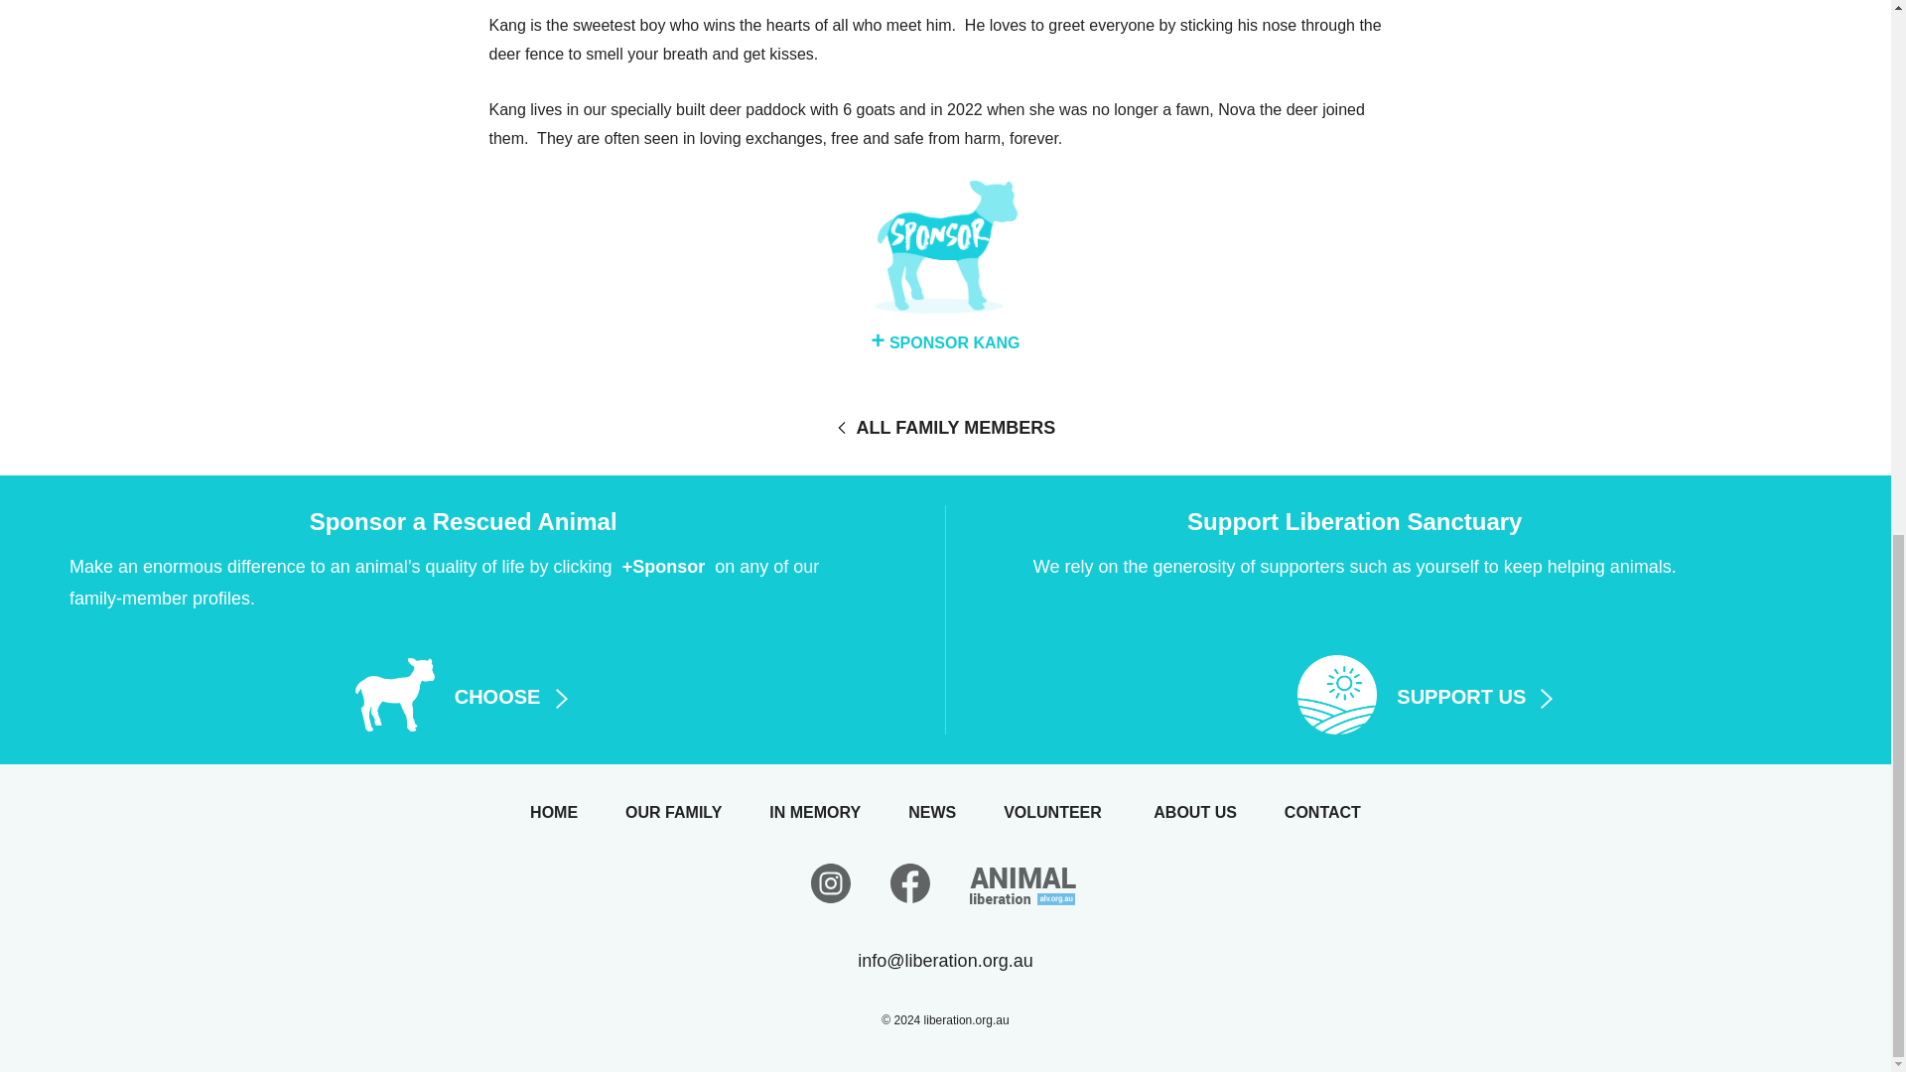 This screenshot has height=1072, width=1906. What do you see at coordinates (956, 812) in the screenshot?
I see `NEWS` at bounding box center [956, 812].